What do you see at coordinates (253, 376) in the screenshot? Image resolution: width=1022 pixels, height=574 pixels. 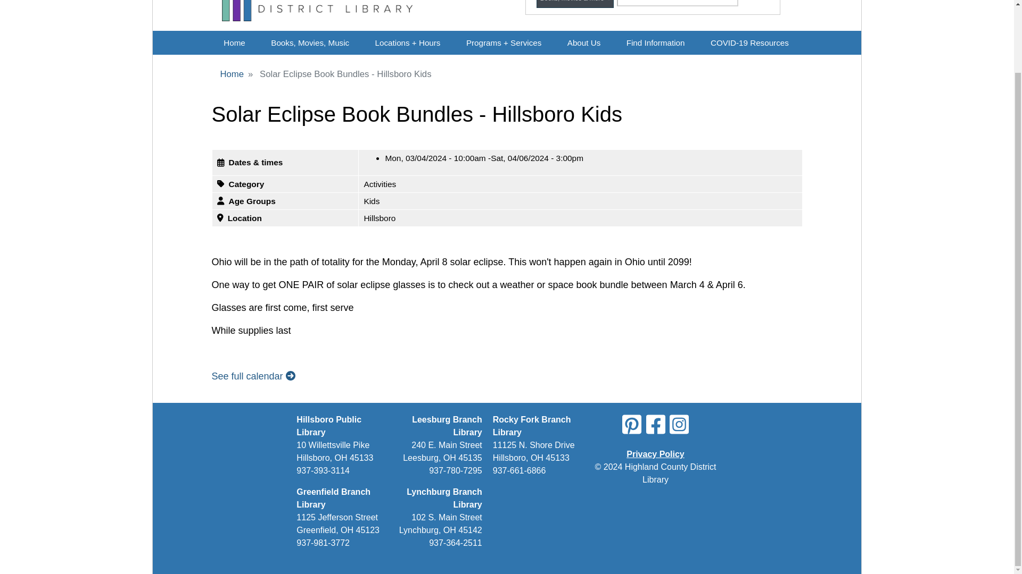 I see `See full calendar` at bounding box center [253, 376].